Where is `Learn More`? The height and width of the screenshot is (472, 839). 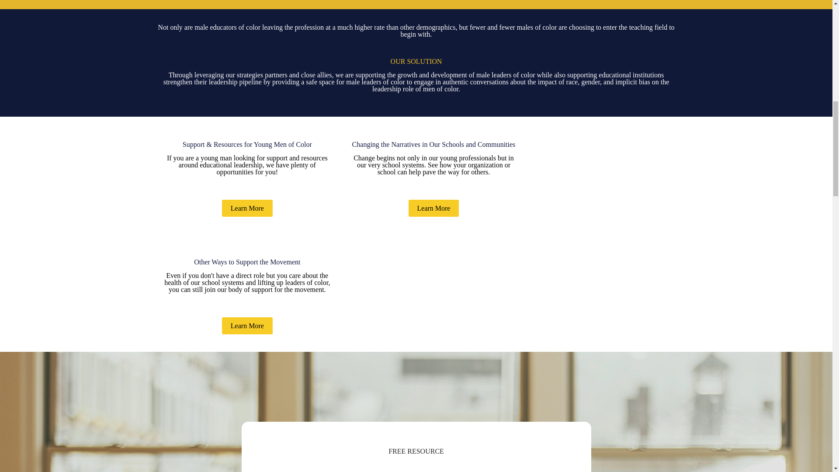 Learn More is located at coordinates (433, 208).